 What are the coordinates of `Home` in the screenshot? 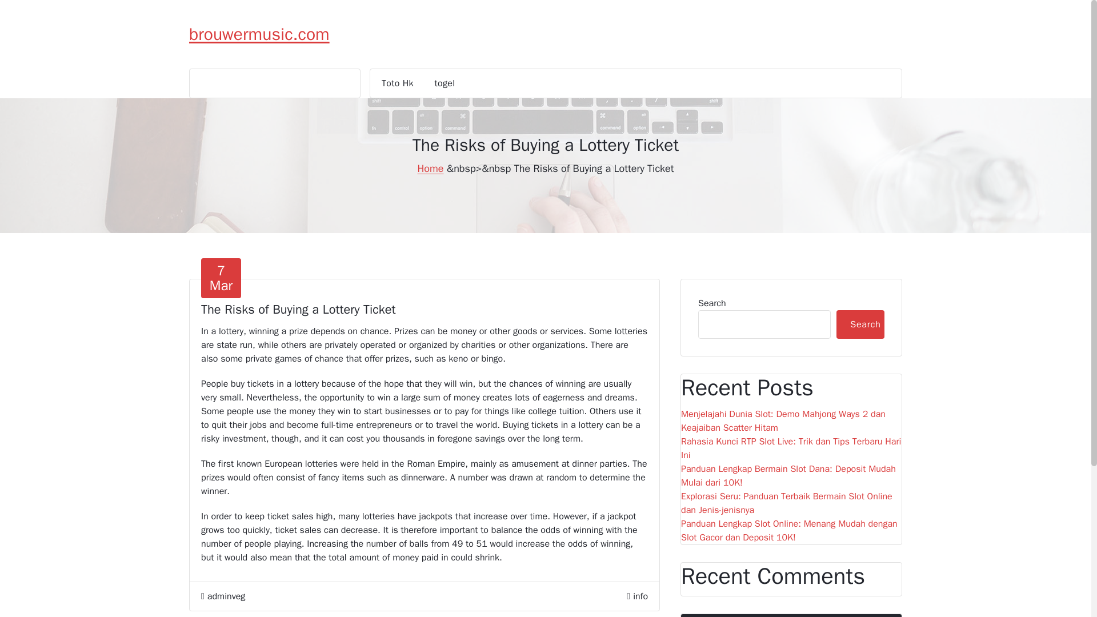 It's located at (398, 83).